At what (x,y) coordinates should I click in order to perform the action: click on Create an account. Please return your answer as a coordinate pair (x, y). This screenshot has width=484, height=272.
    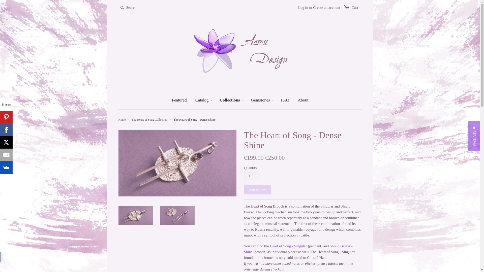
    Looking at the image, I should click on (327, 7).